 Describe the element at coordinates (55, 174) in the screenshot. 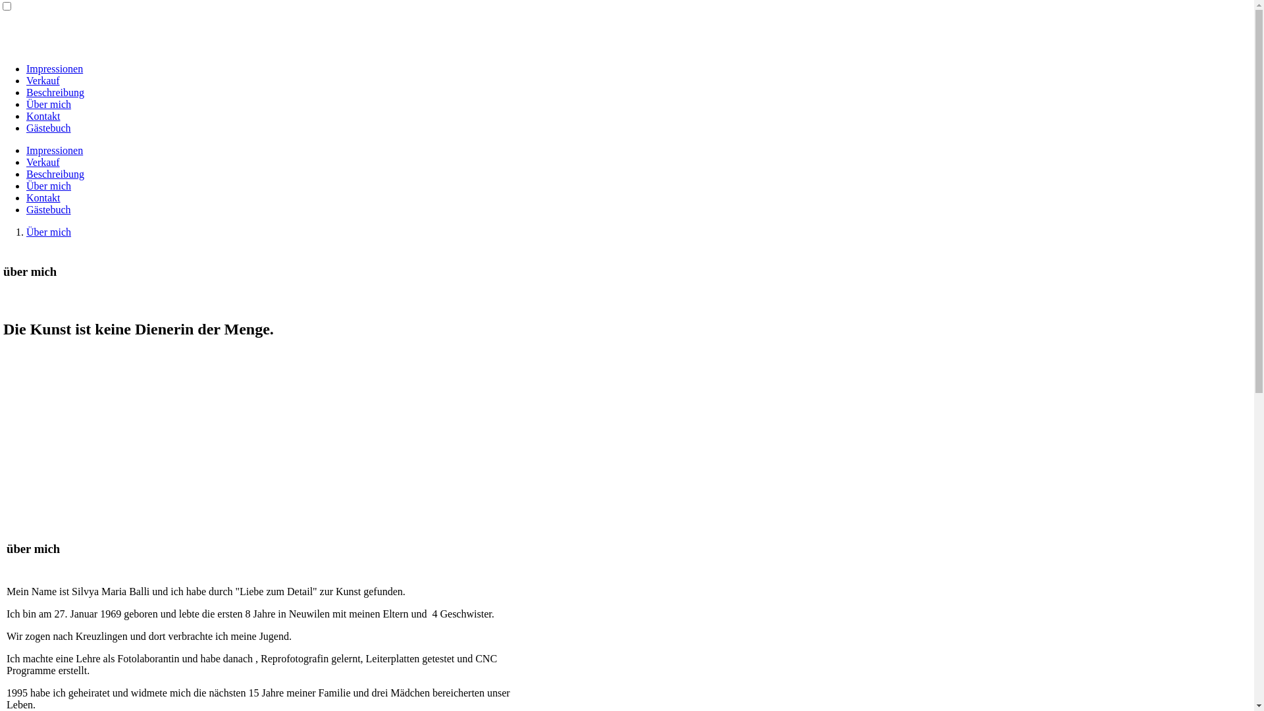

I see `Beschreibung` at that location.